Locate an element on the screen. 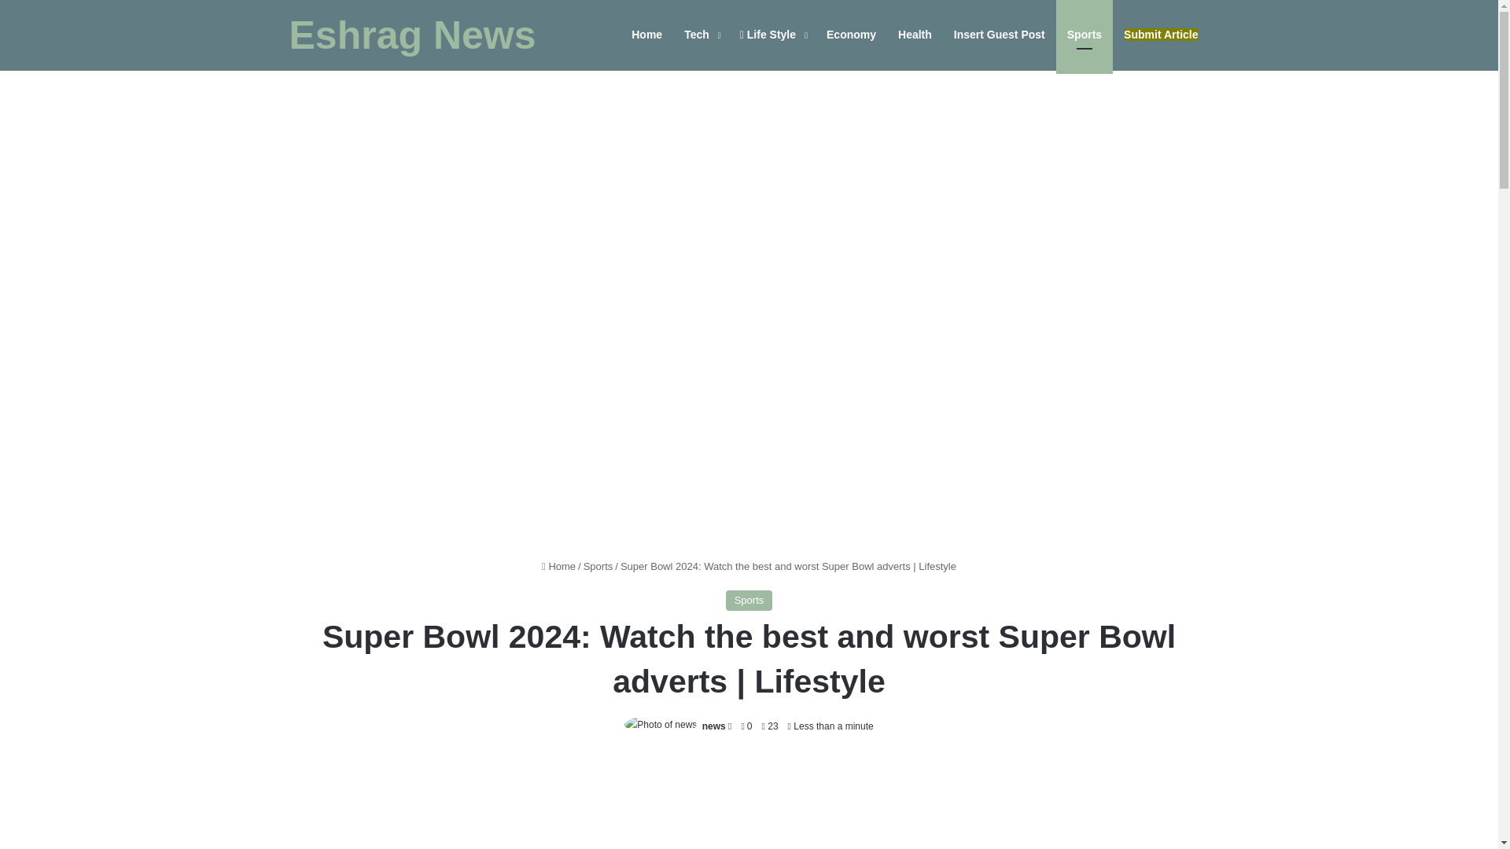 The image size is (1510, 849). Home is located at coordinates (558, 566).